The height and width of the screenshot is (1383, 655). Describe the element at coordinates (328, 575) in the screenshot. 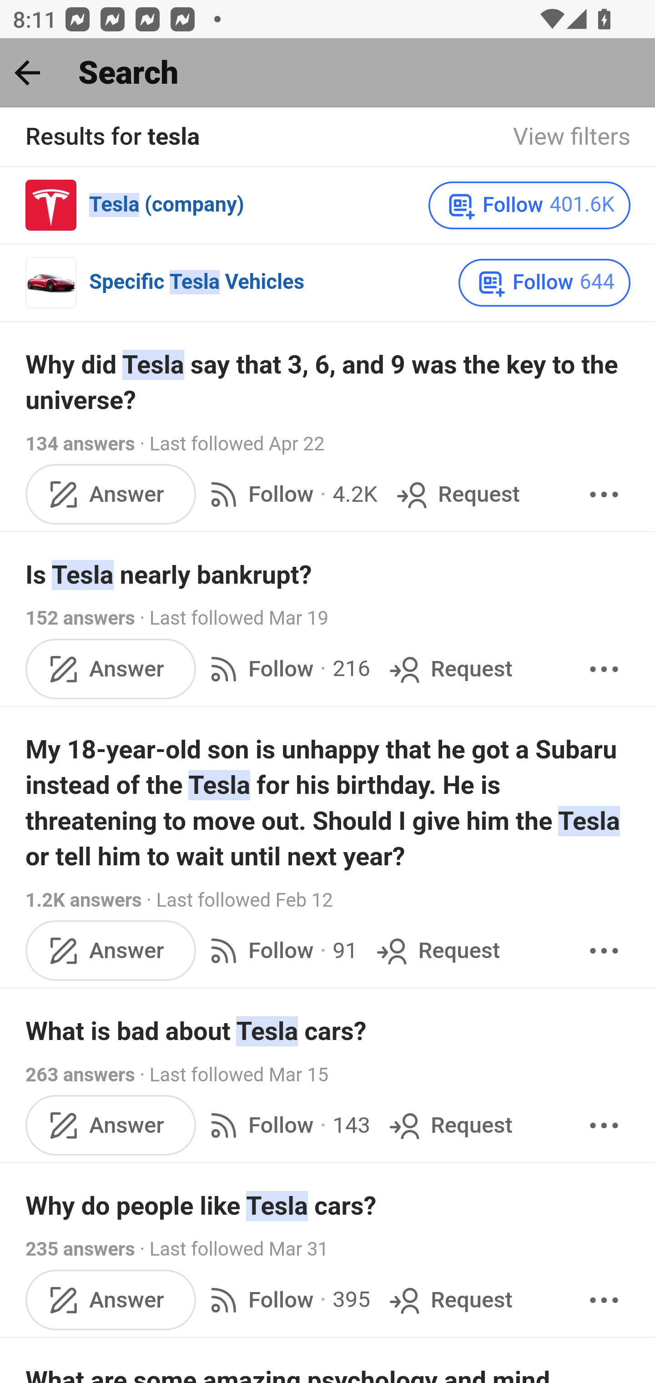

I see `Is Tesla nearly bankrupt?` at that location.